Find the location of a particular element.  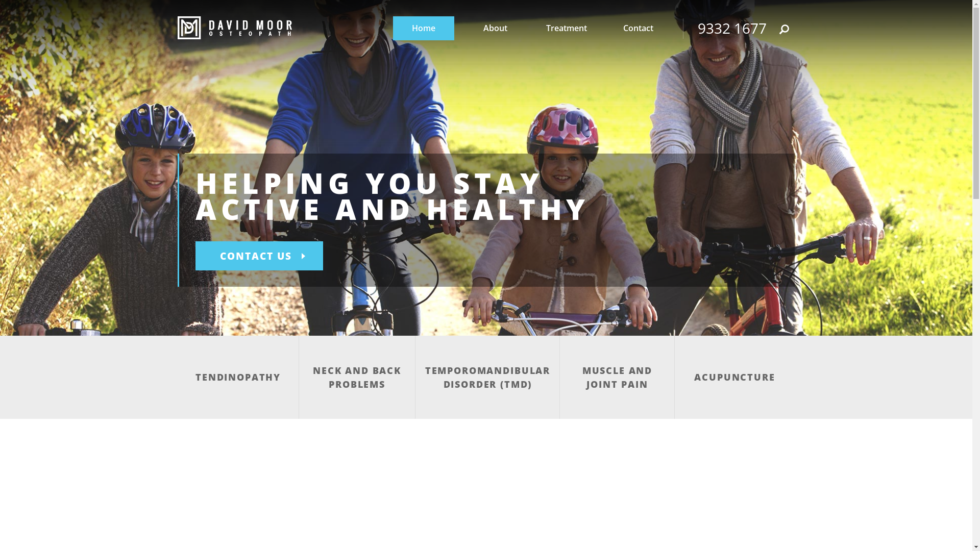

Contact is located at coordinates (638, 29).